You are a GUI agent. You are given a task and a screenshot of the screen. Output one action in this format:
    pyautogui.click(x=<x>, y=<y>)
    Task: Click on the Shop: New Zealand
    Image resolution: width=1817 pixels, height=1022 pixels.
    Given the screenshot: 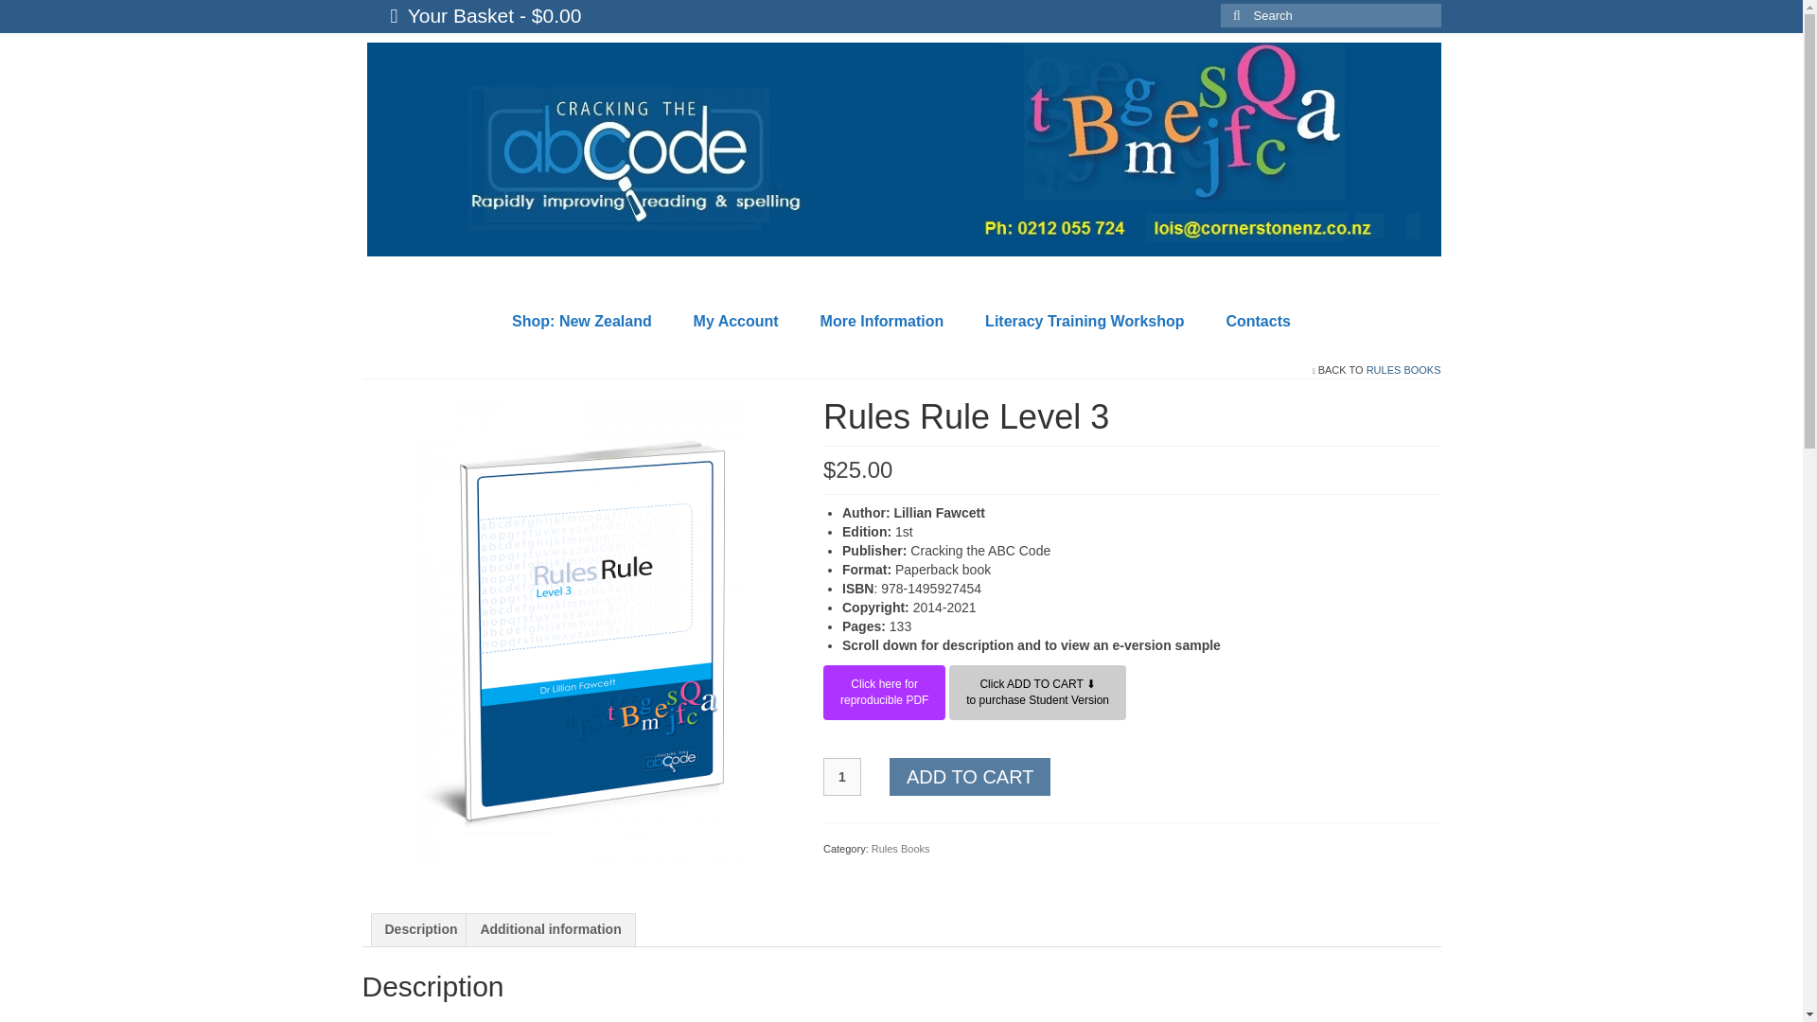 What is the action you would take?
    pyautogui.click(x=735, y=321)
    